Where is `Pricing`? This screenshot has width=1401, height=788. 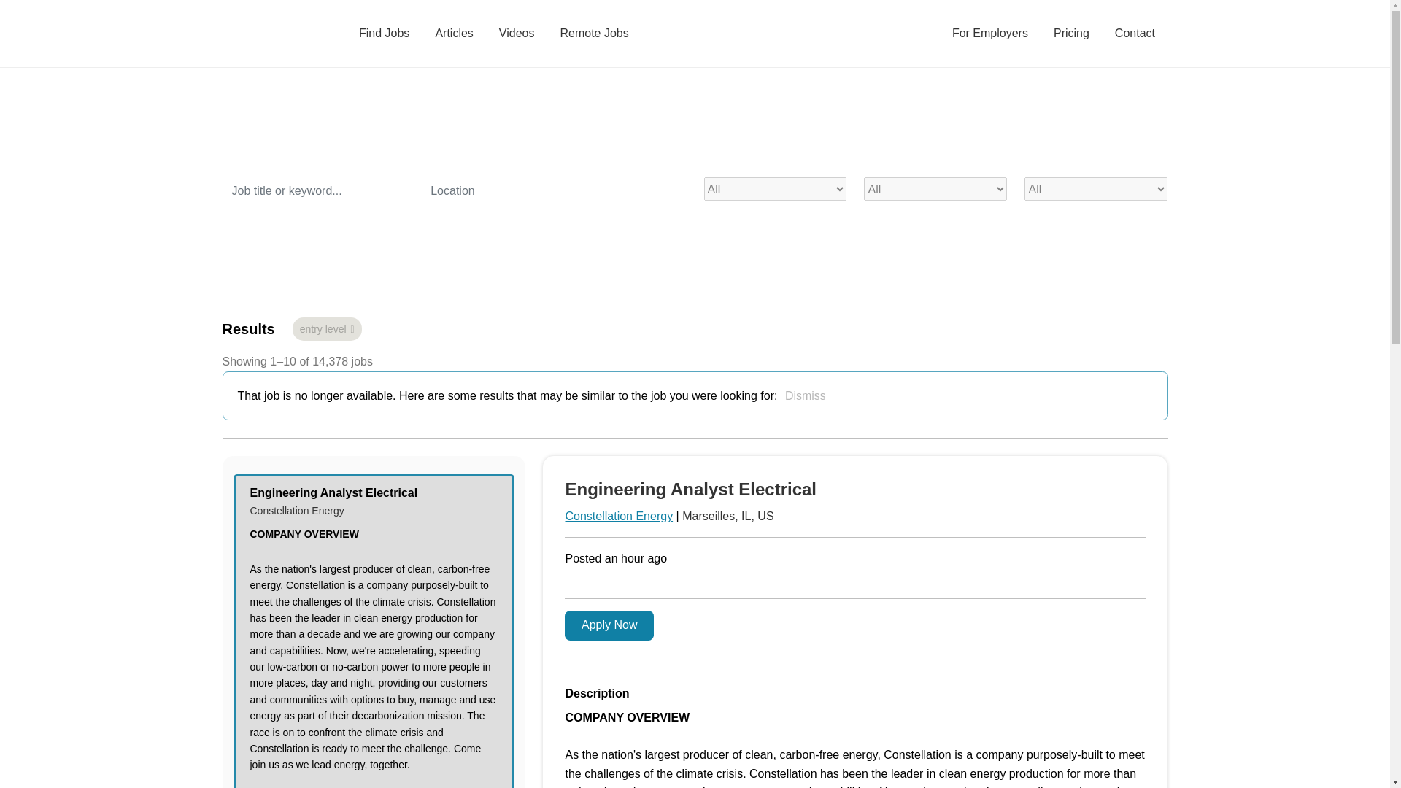
Pricing is located at coordinates (1071, 34).